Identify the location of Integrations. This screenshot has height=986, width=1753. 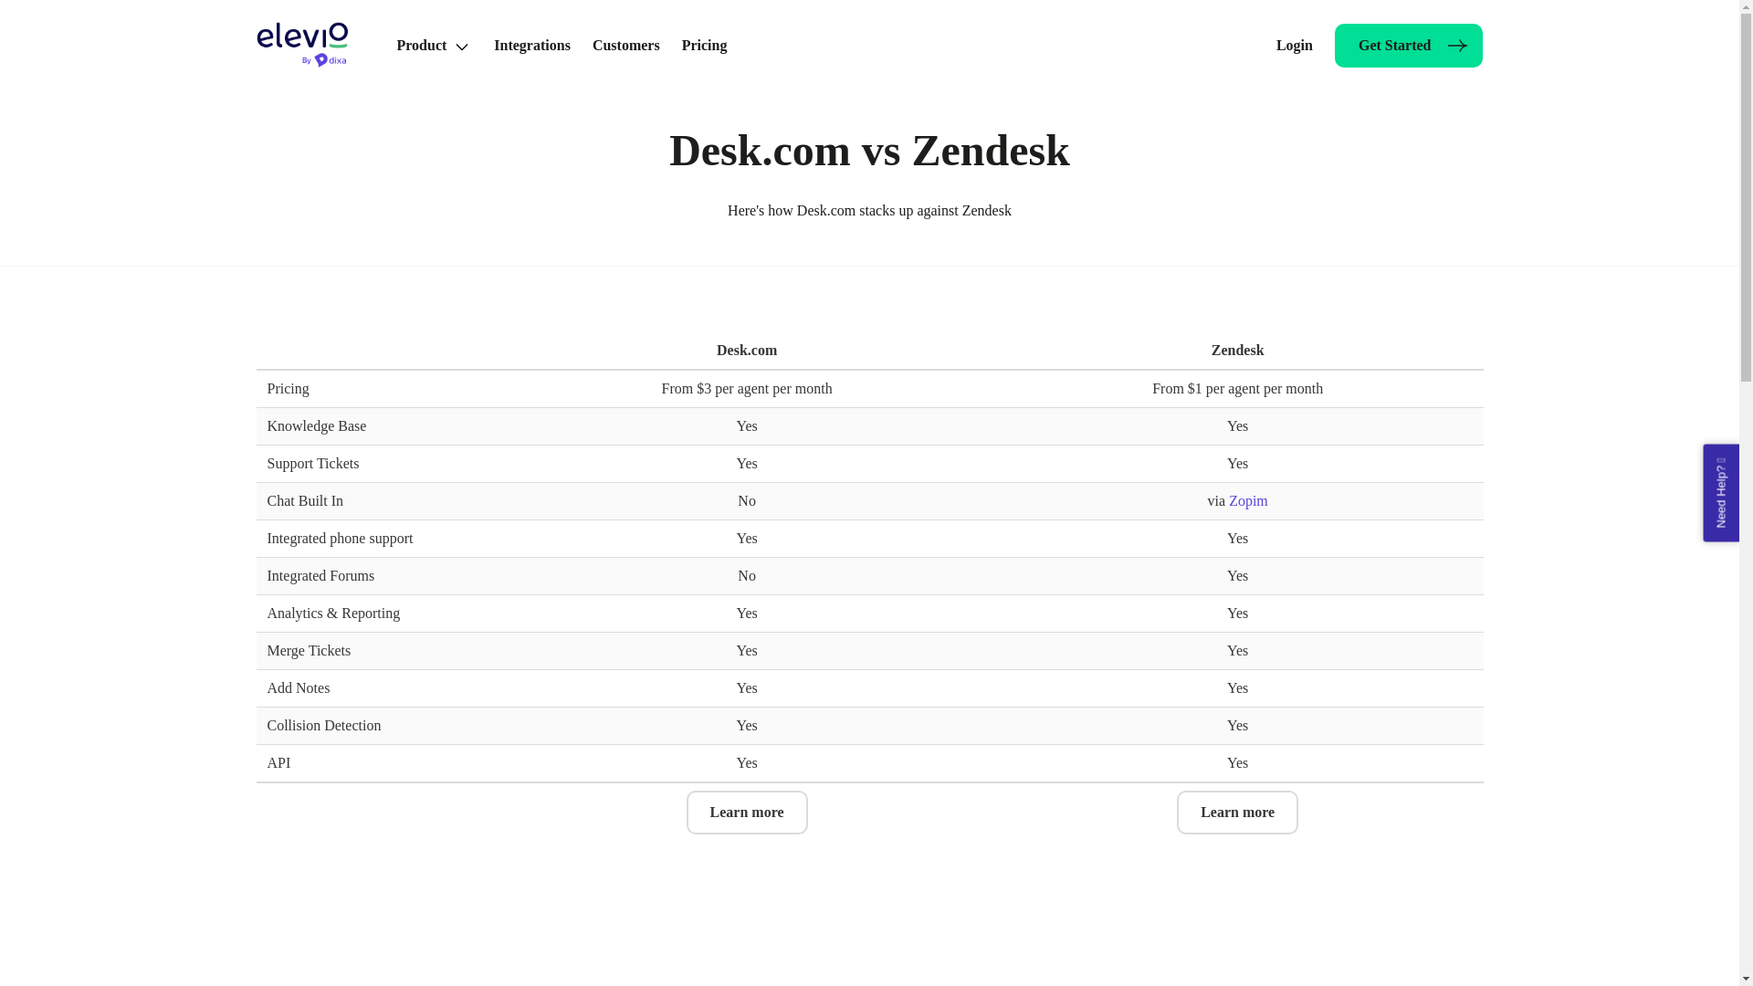
(532, 45).